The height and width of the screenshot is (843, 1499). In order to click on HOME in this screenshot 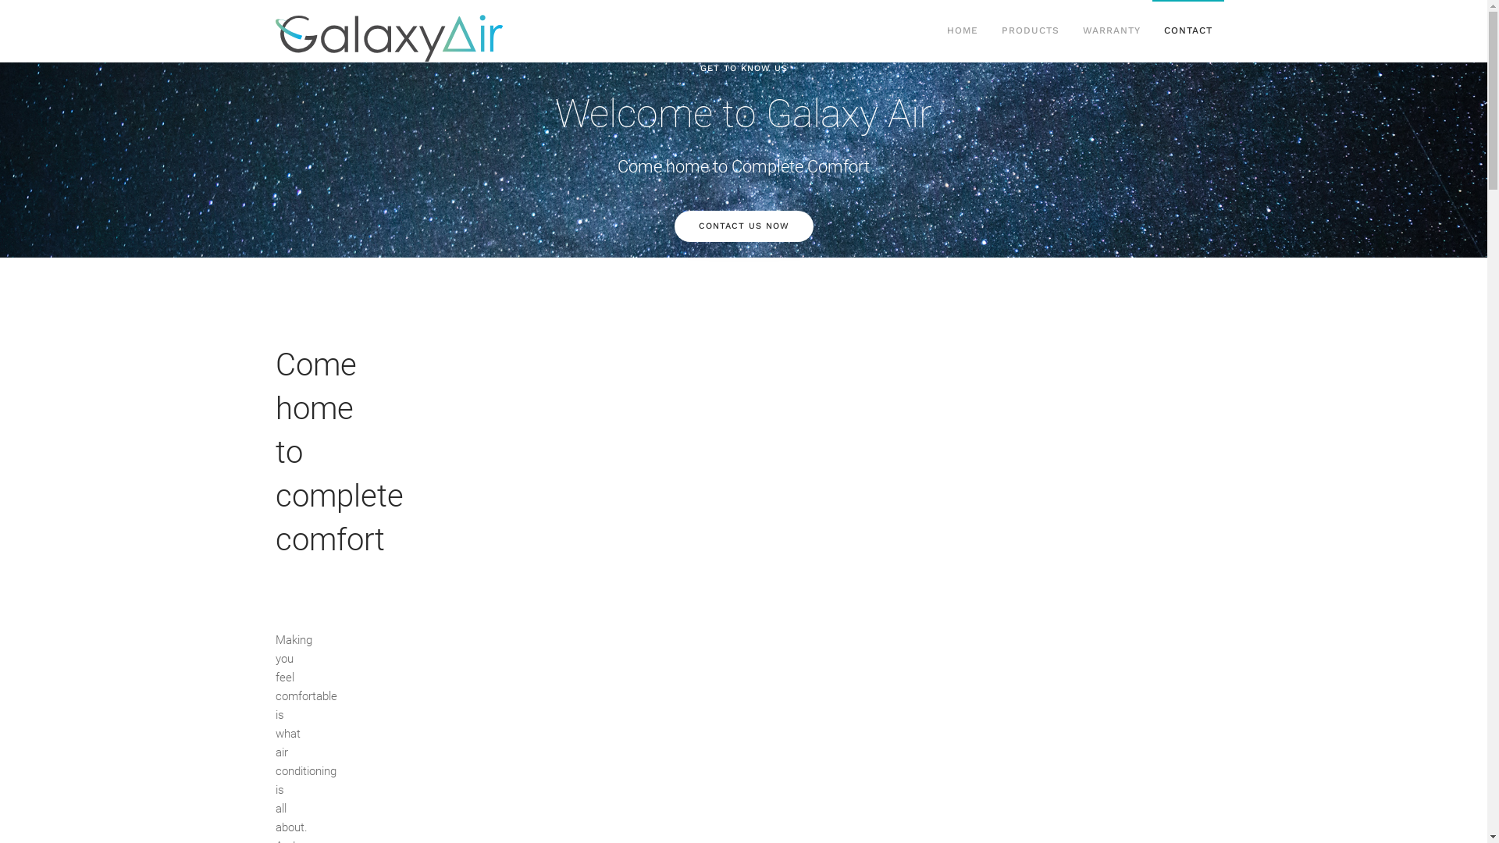, I will do `click(963, 31)`.